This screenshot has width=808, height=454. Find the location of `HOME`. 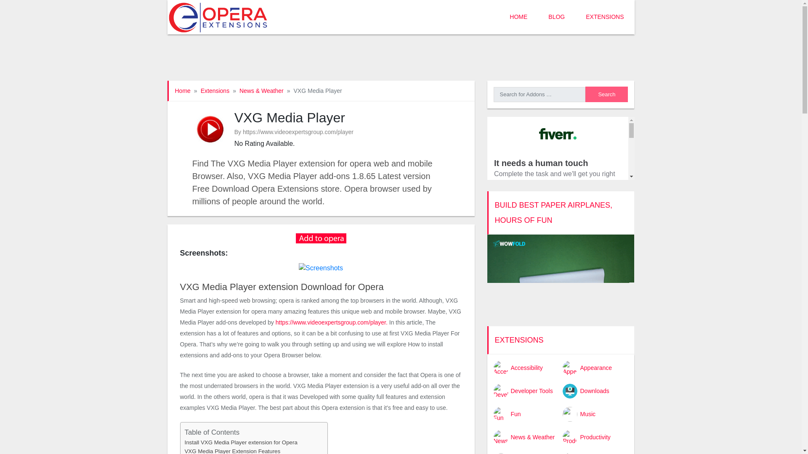

HOME is located at coordinates (518, 17).